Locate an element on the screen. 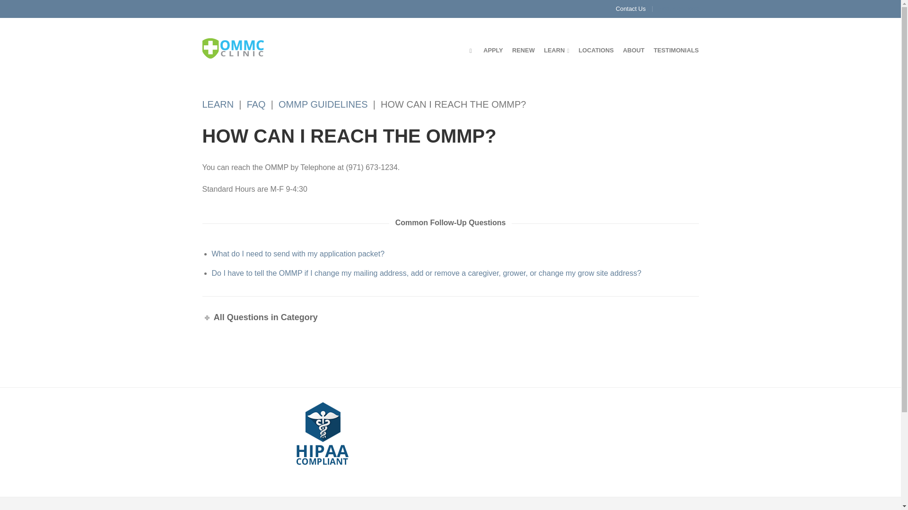  LOCATIONS is located at coordinates (596, 50).